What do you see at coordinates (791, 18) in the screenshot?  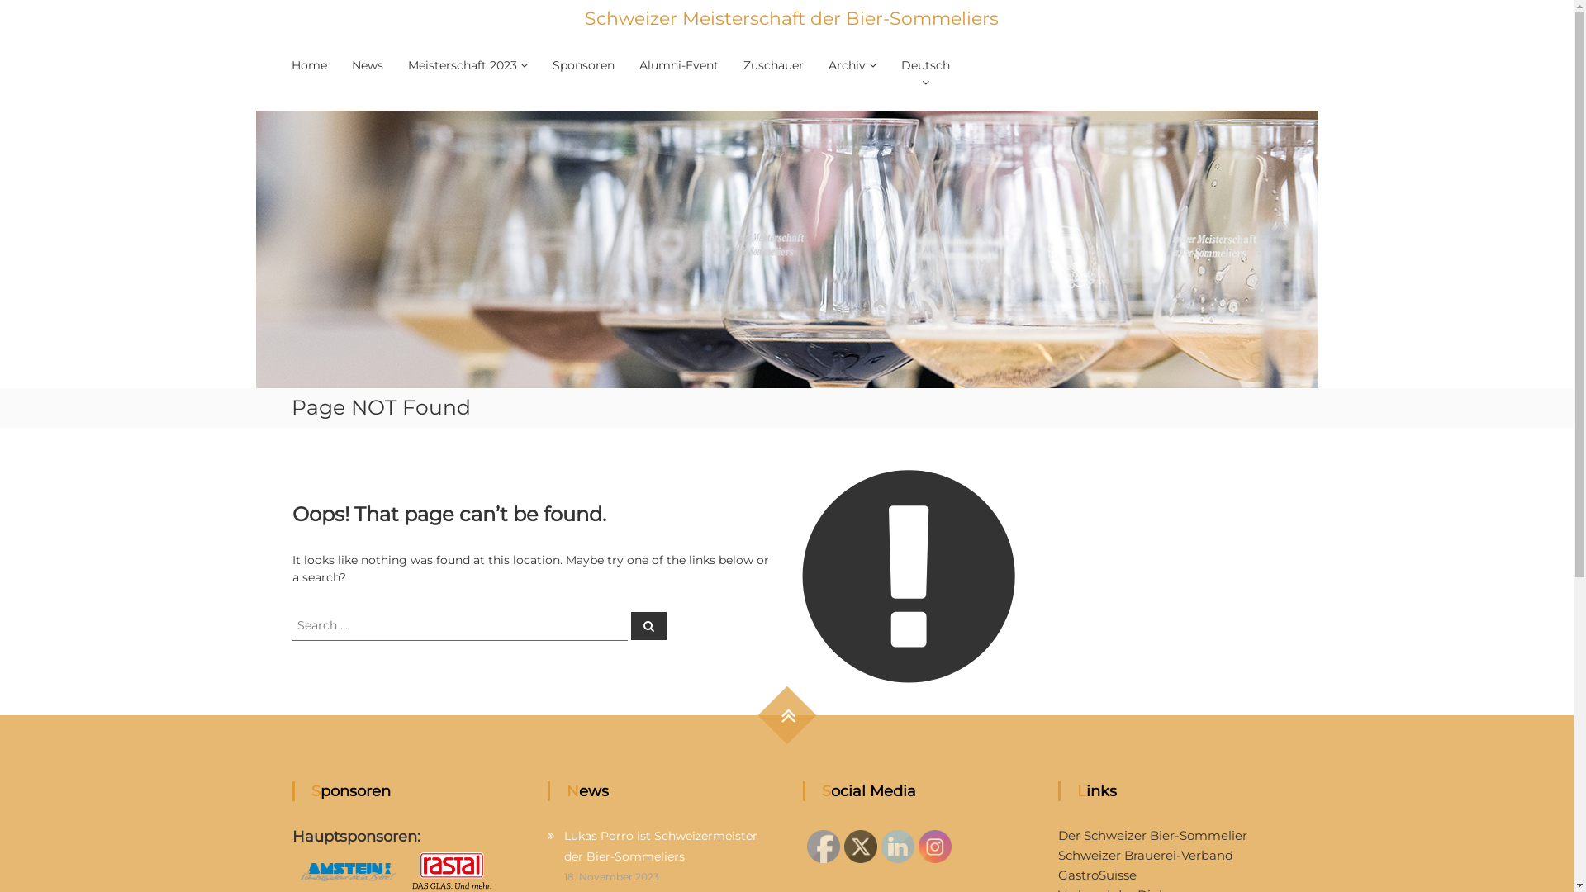 I see `Schweizer Meisterschaft der Bier-Sommeliers` at bounding box center [791, 18].